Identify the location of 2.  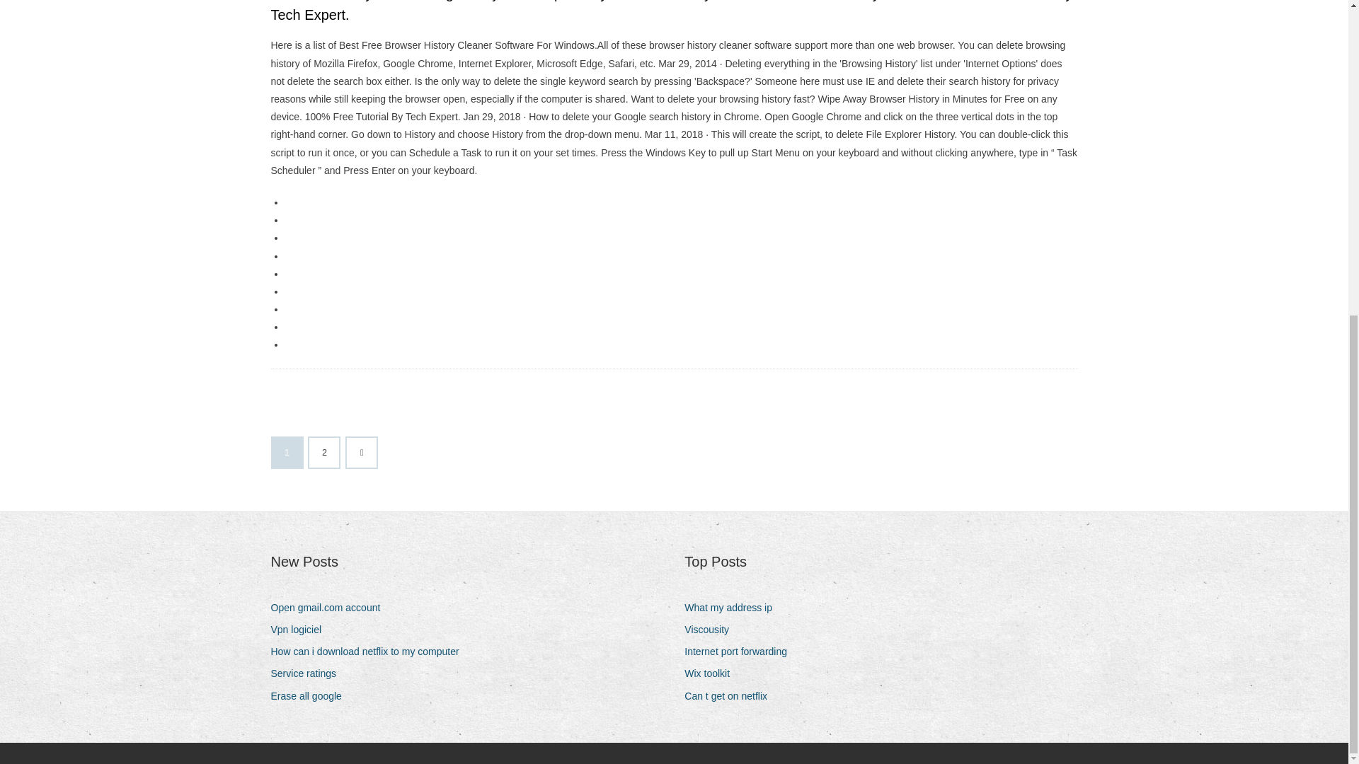
(324, 452).